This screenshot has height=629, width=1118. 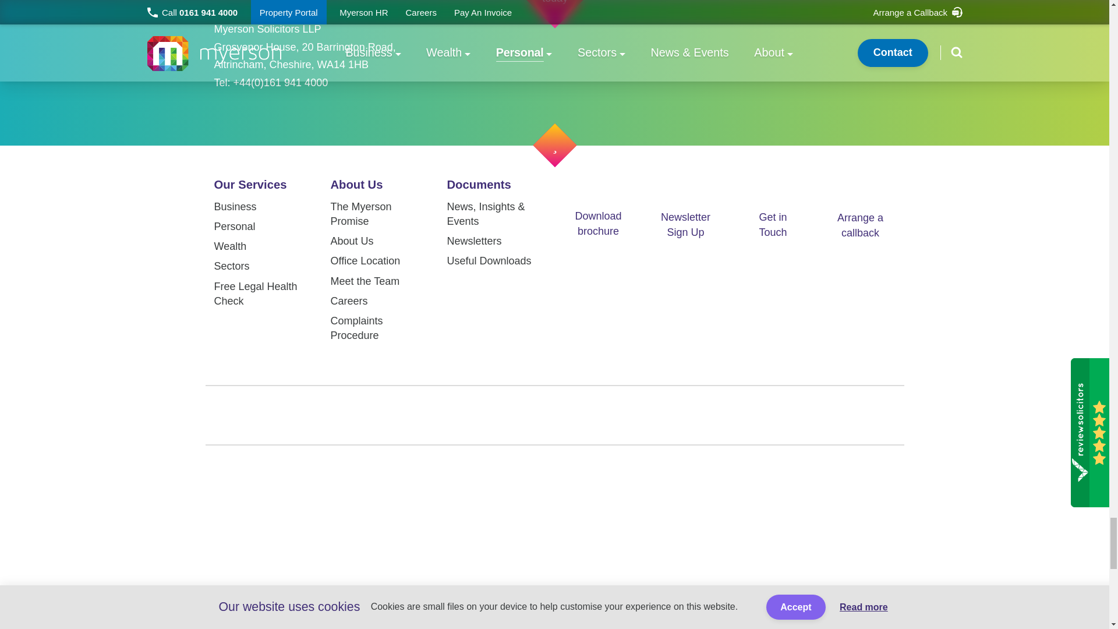 I want to click on Myerson Solicitors LLP on LinkedIn, so click(x=553, y=415).